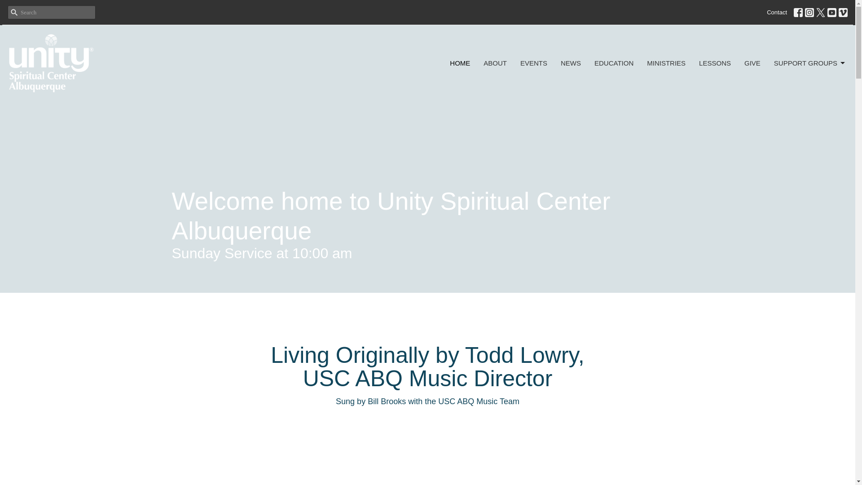  Describe the element at coordinates (666, 63) in the screenshot. I see `MINISTRIES` at that location.